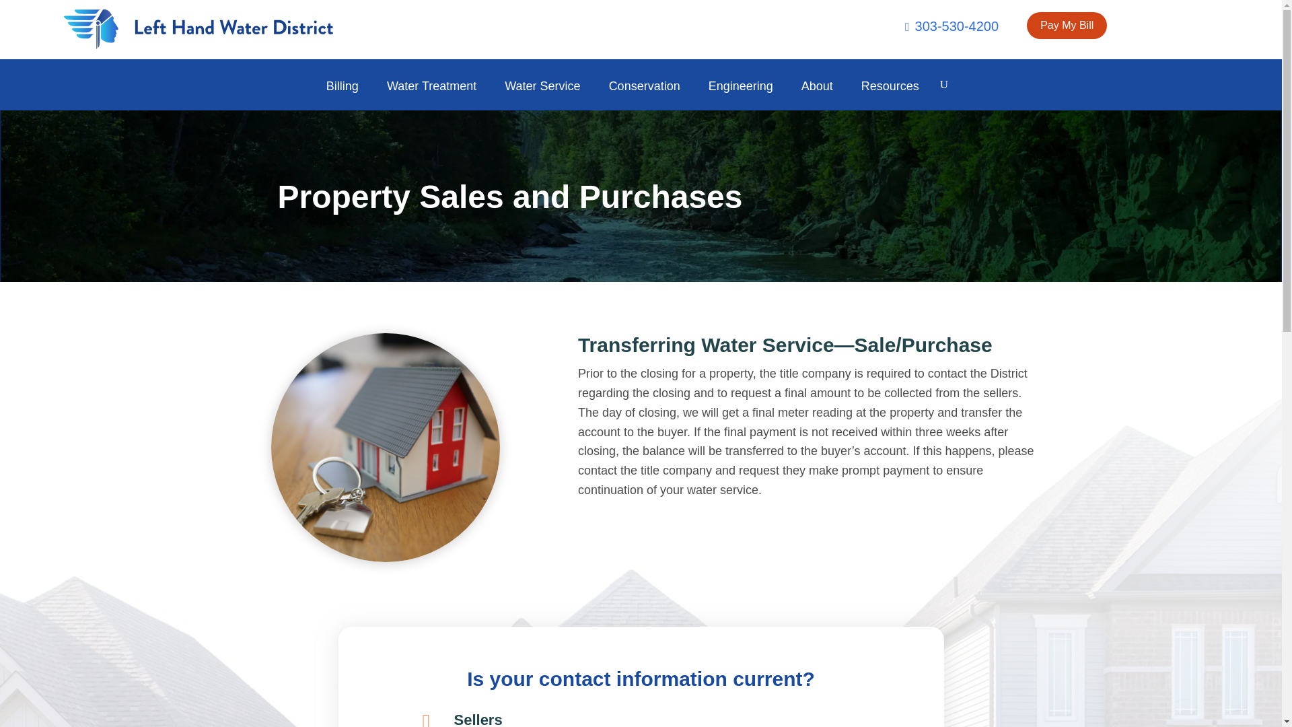 This screenshot has width=1292, height=727. Describe the element at coordinates (386, 447) in the screenshot. I see `Transfer Service` at that location.